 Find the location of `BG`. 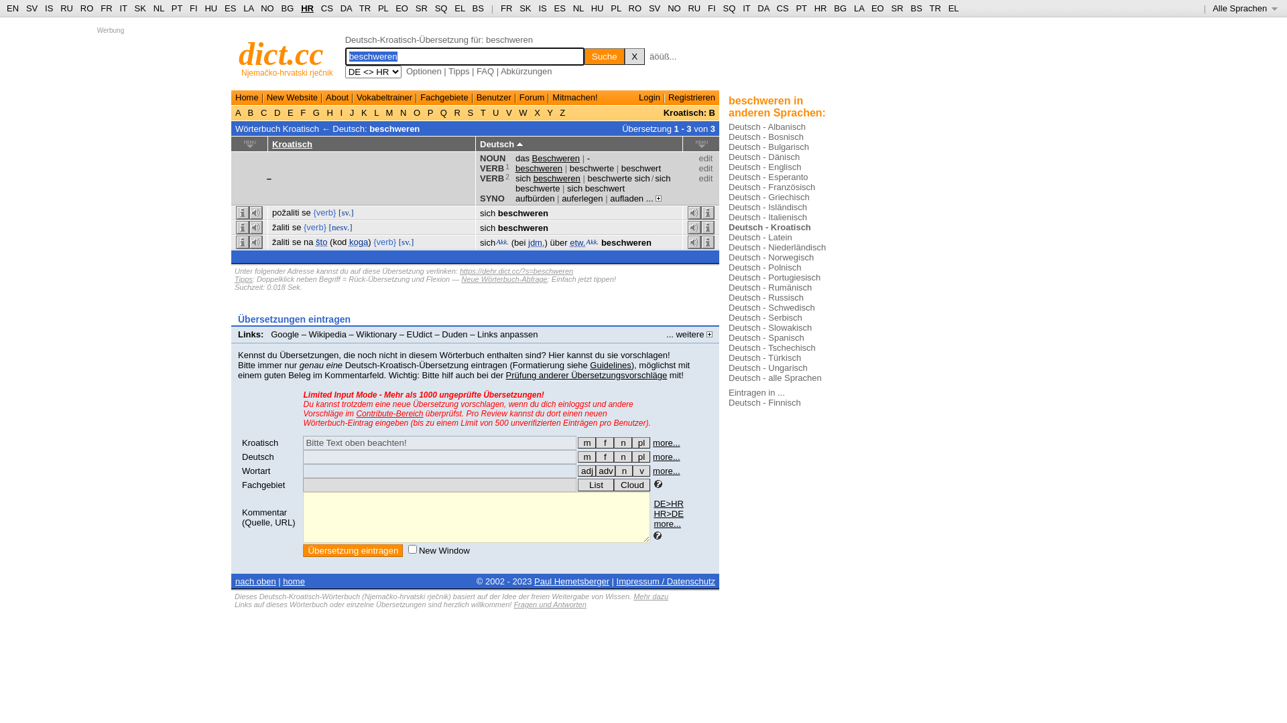

BG is located at coordinates (288, 8).